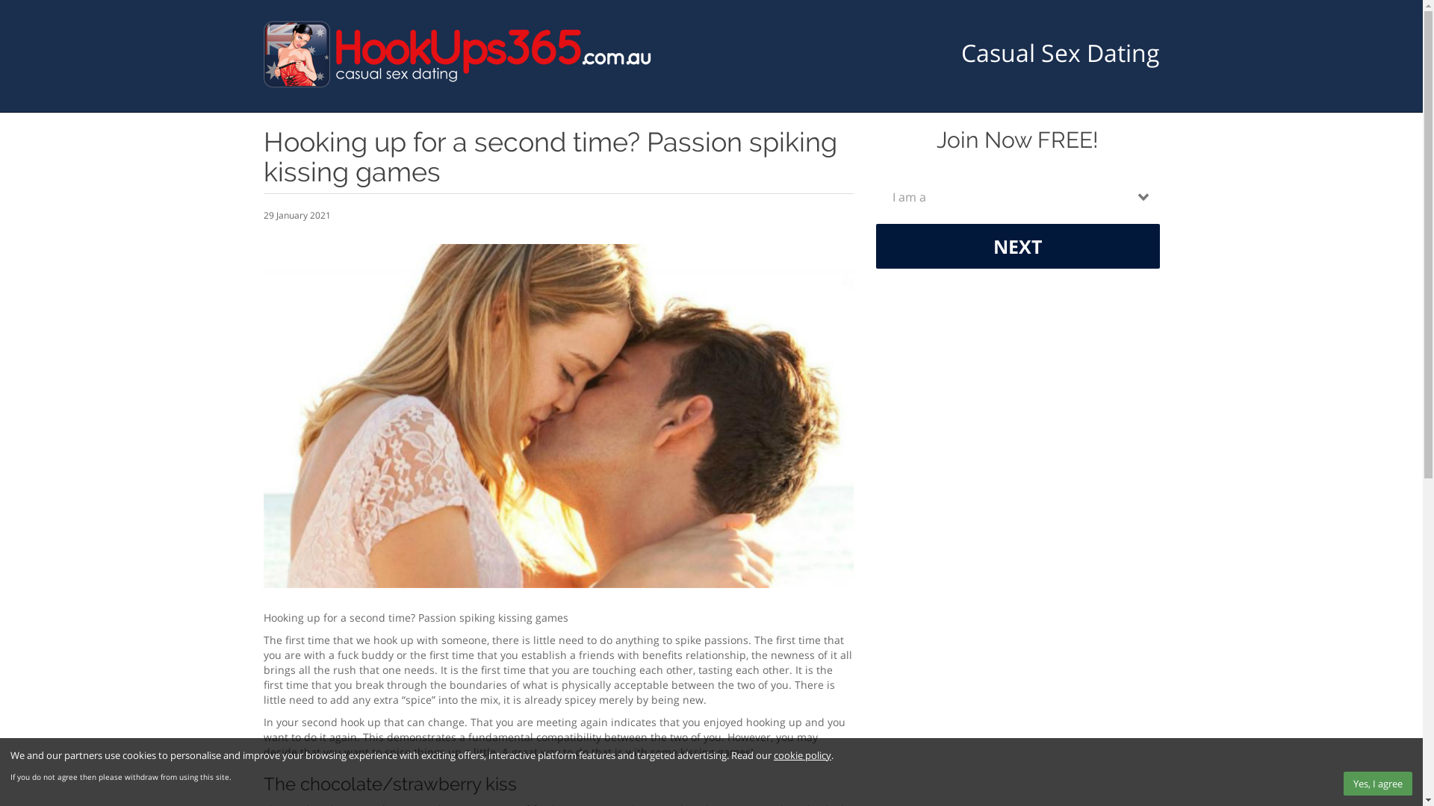 The image size is (1434, 806). I want to click on NEXT, so click(1017, 246).